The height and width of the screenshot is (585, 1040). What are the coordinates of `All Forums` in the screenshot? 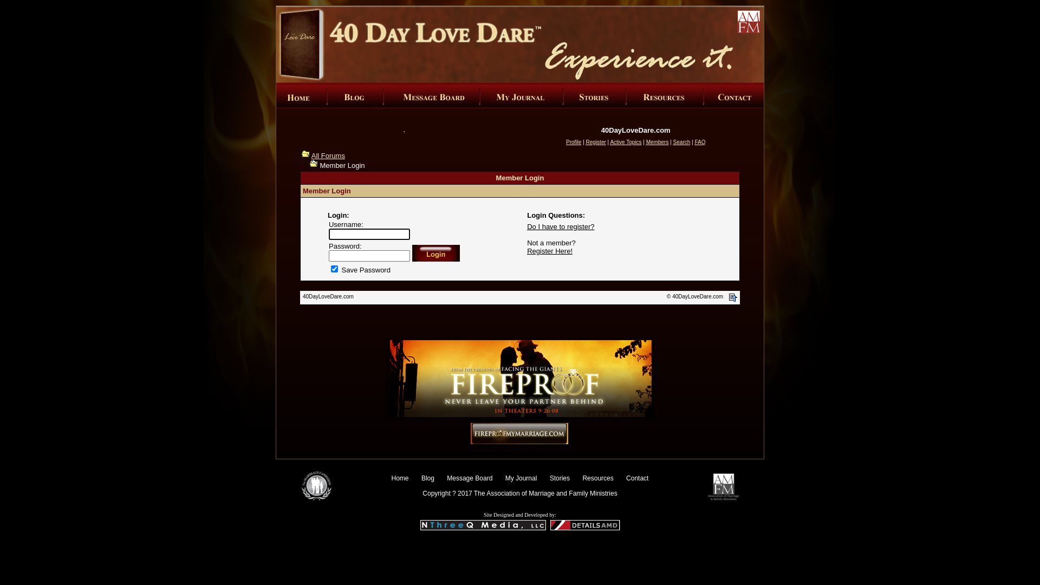 It's located at (305, 154).